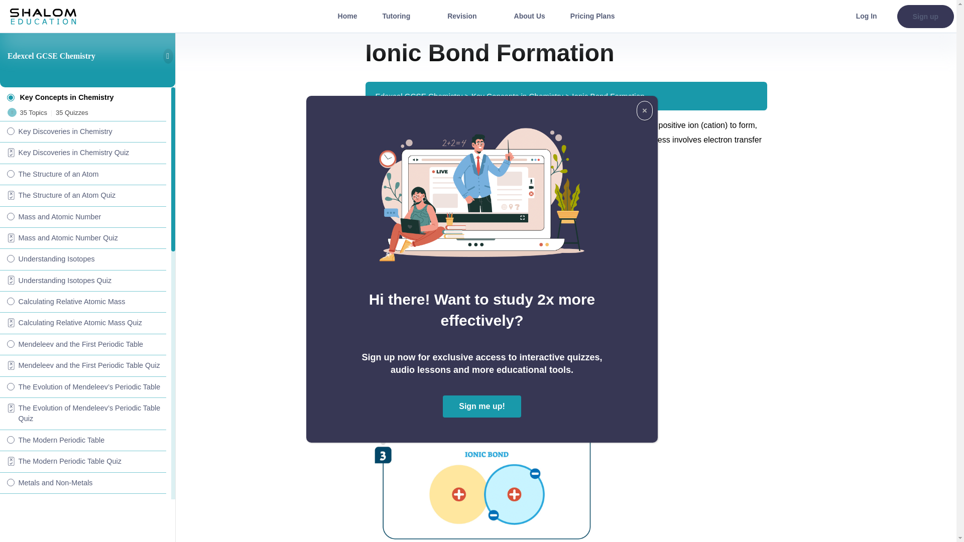 This screenshot has width=964, height=542. What do you see at coordinates (83, 217) in the screenshot?
I see `Mass and Atomic Number` at bounding box center [83, 217].